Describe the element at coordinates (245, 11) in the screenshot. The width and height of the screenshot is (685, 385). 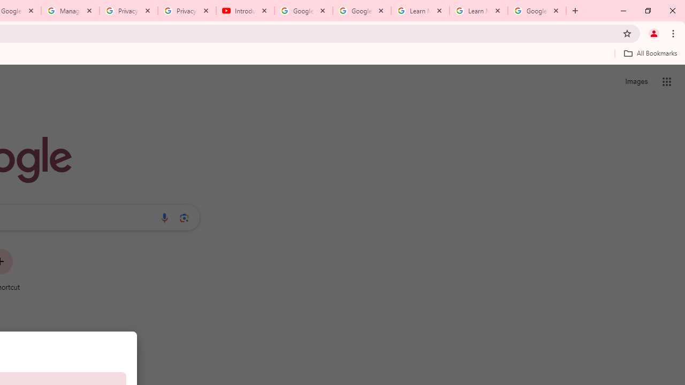
I see `Introduction | Google Privacy Policy - YouTube` at that location.